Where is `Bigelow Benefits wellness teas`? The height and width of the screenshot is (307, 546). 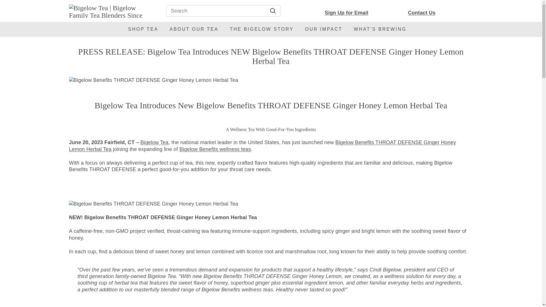
Bigelow Benefits wellness teas is located at coordinates (215, 149).